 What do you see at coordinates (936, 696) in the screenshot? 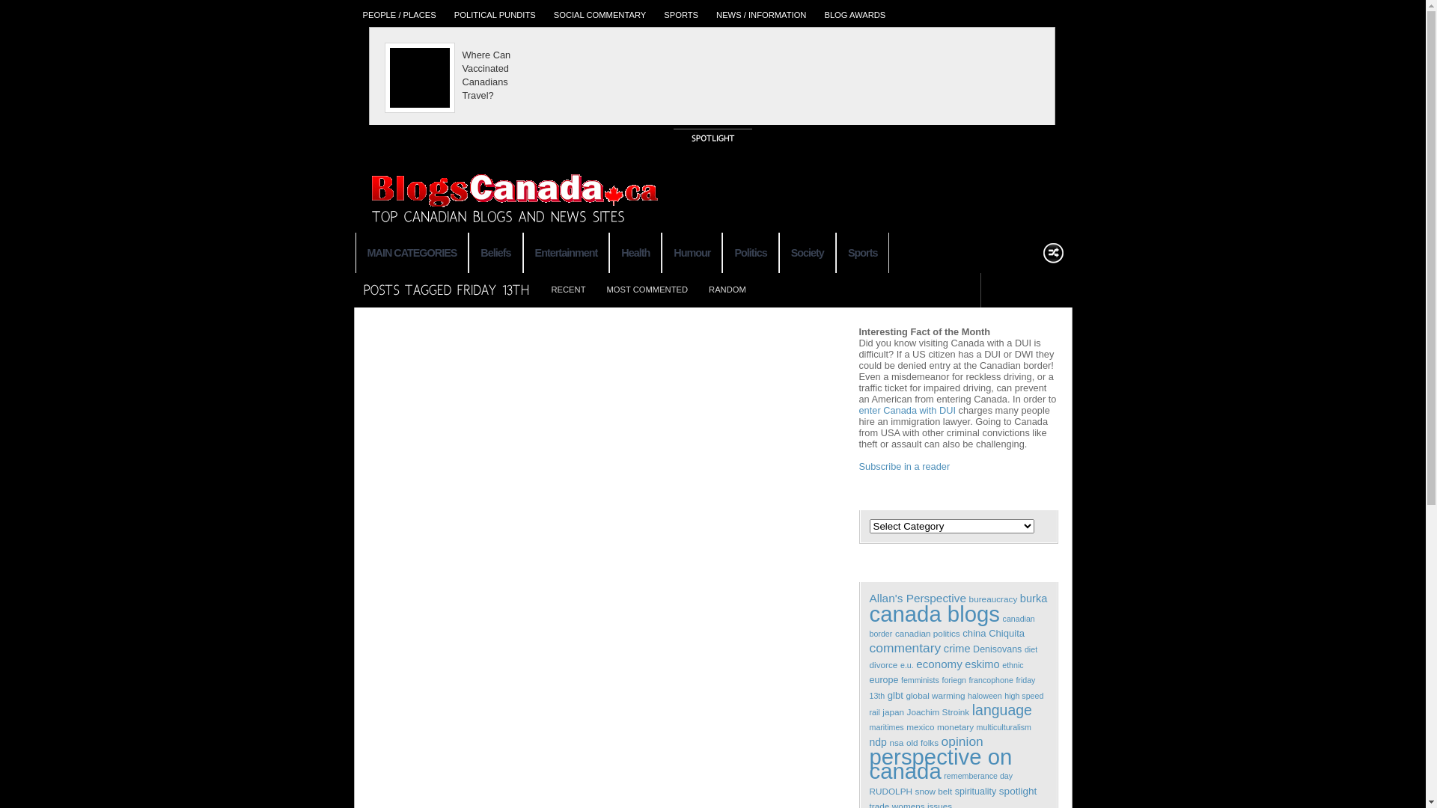
I see `global warming` at bounding box center [936, 696].